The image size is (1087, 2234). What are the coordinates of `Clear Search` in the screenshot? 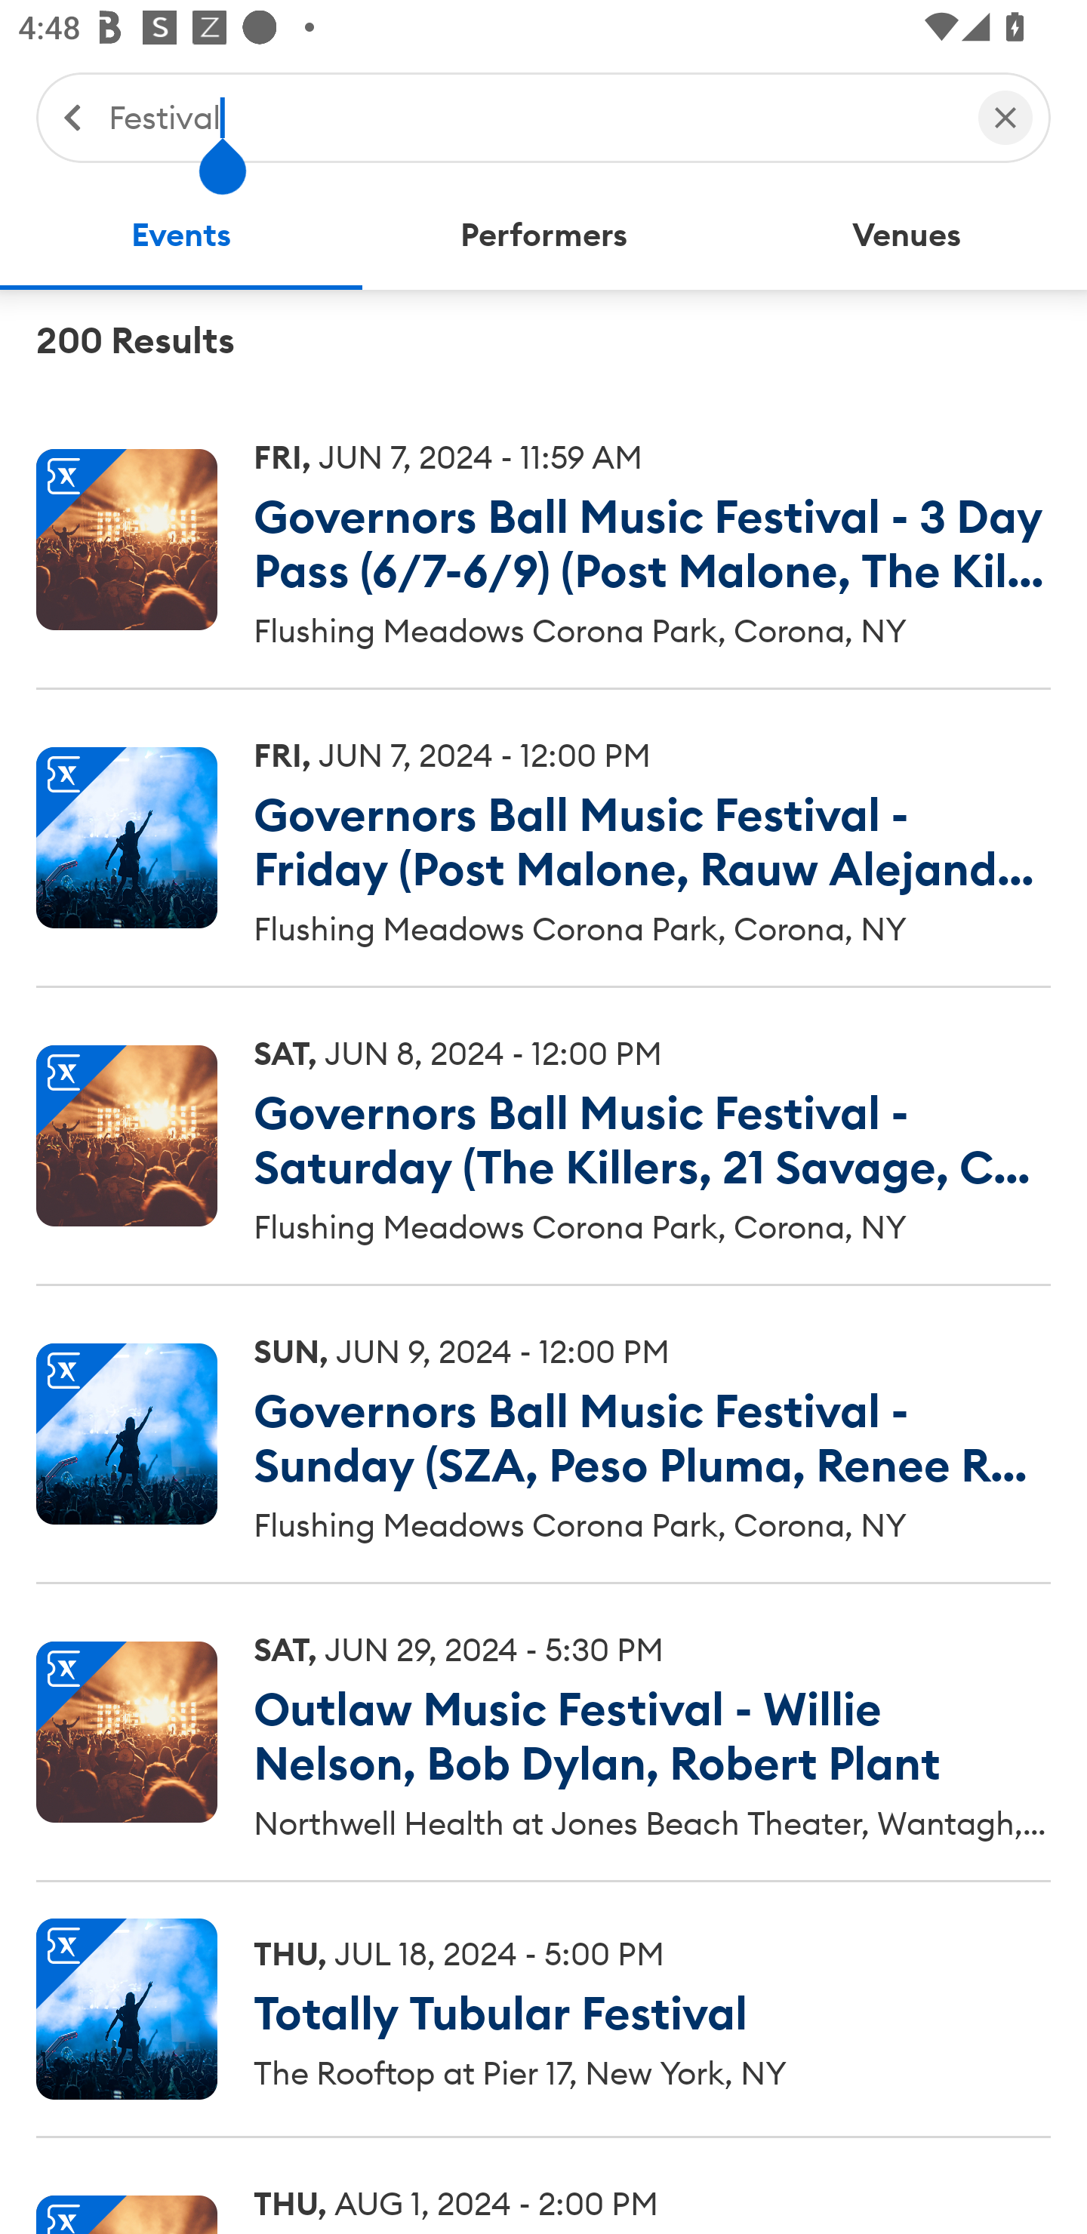 It's located at (1005, 116).